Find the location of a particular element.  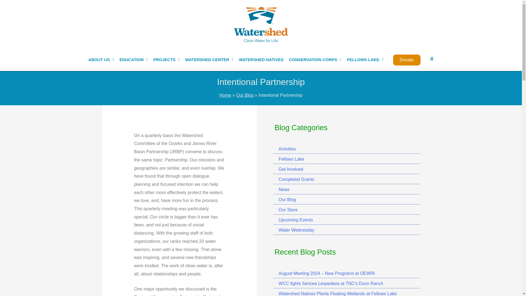

EDUCATION is located at coordinates (134, 59).